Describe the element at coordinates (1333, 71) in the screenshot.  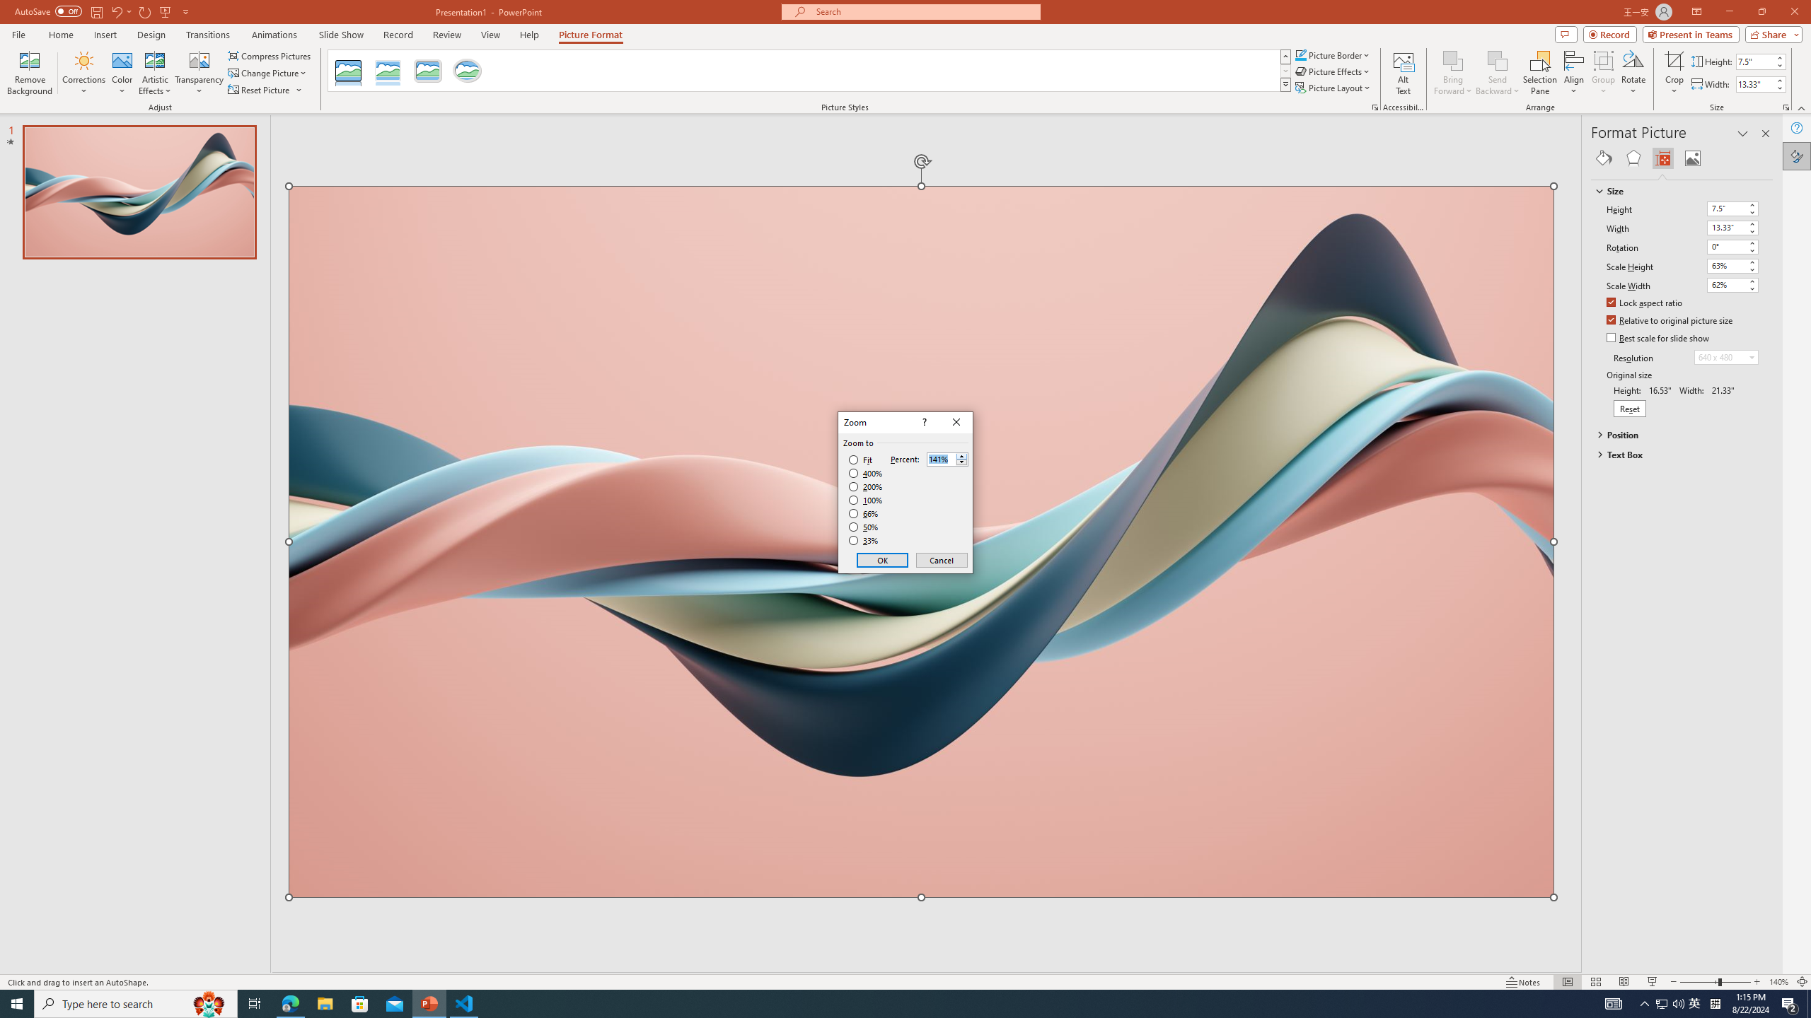
I see `Picture Effects` at that location.